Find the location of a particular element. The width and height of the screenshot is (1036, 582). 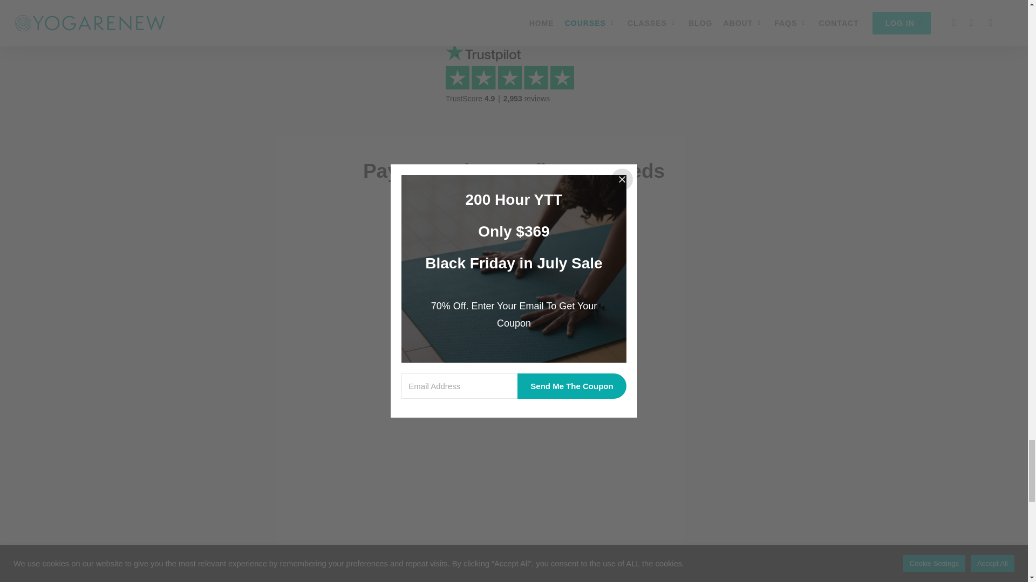

Customer reviews powered by Trustpilot is located at coordinates (514, 82).